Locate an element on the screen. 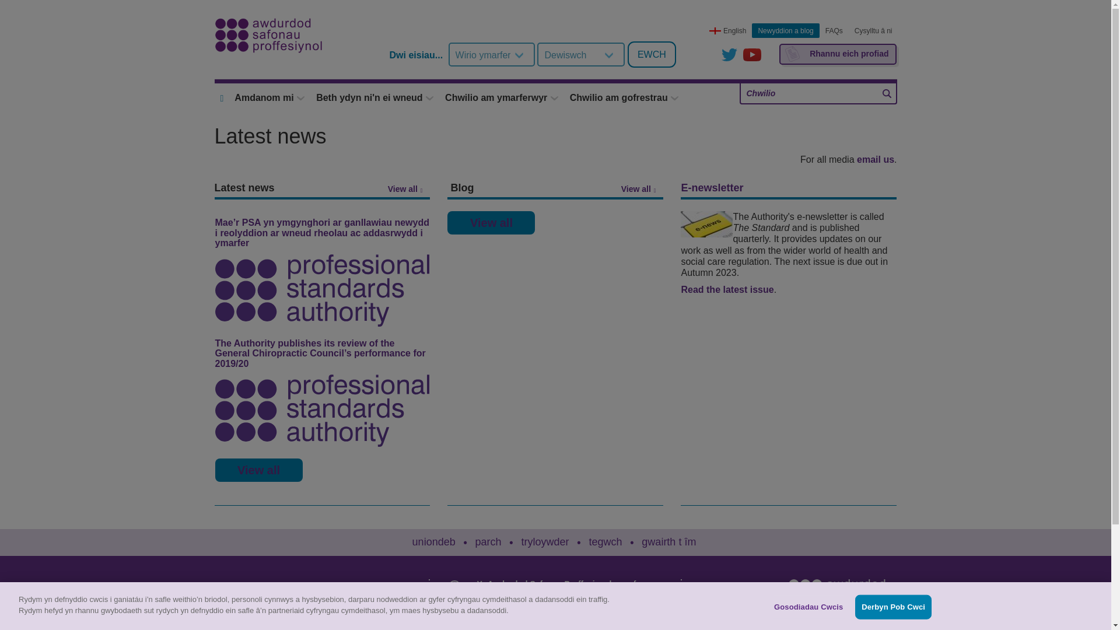 The height and width of the screenshot is (630, 1120). Search is located at coordinates (887, 93).